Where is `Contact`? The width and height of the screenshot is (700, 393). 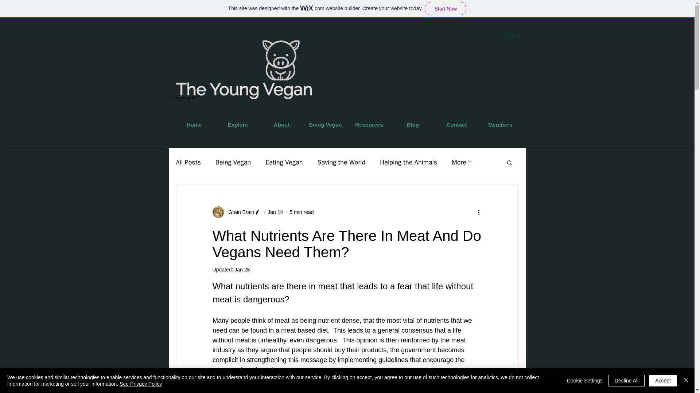
Contact is located at coordinates (456, 124).